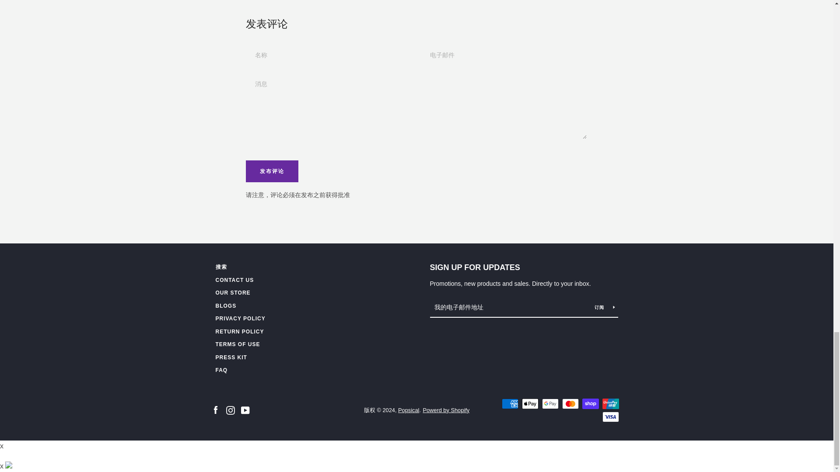  I want to click on FAQ, so click(221, 370).